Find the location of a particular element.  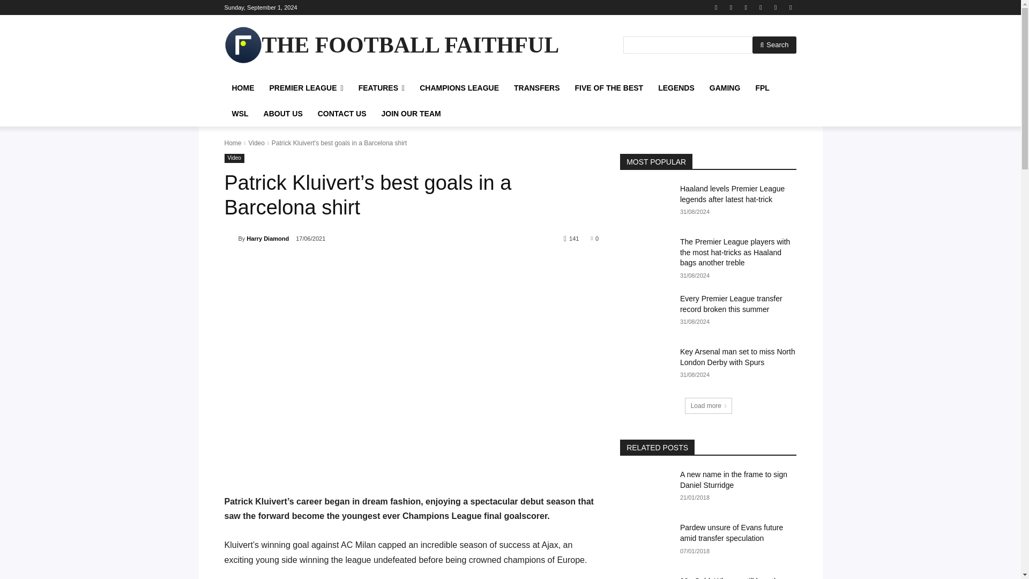

Instagram is located at coordinates (731, 7).